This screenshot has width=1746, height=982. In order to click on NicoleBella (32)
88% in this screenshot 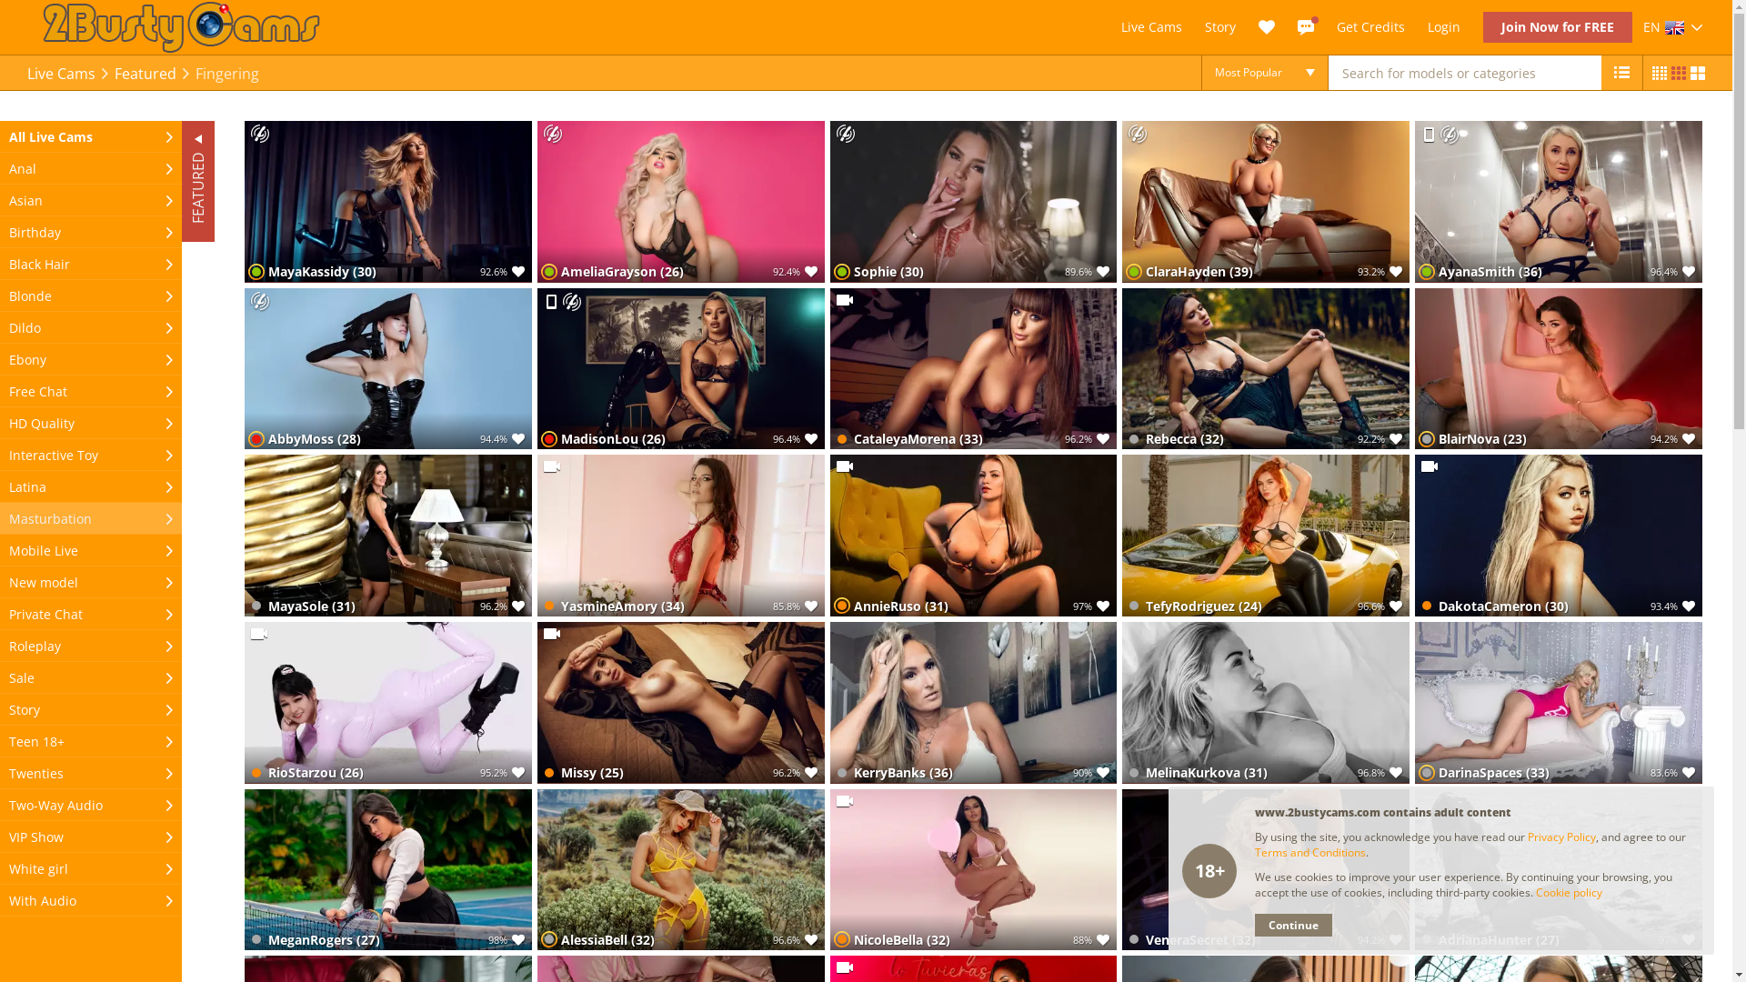, I will do `click(974, 870)`.